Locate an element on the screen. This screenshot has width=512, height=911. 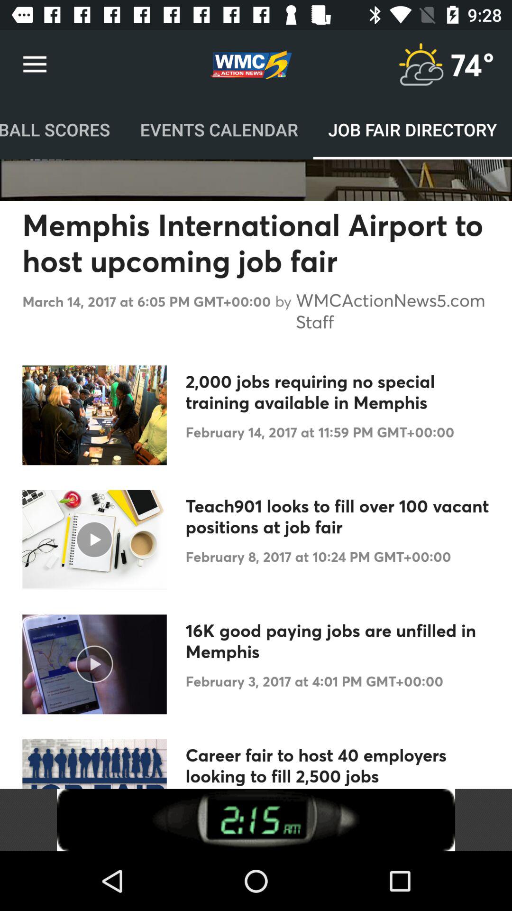
show weather forecast is located at coordinates (421, 65).